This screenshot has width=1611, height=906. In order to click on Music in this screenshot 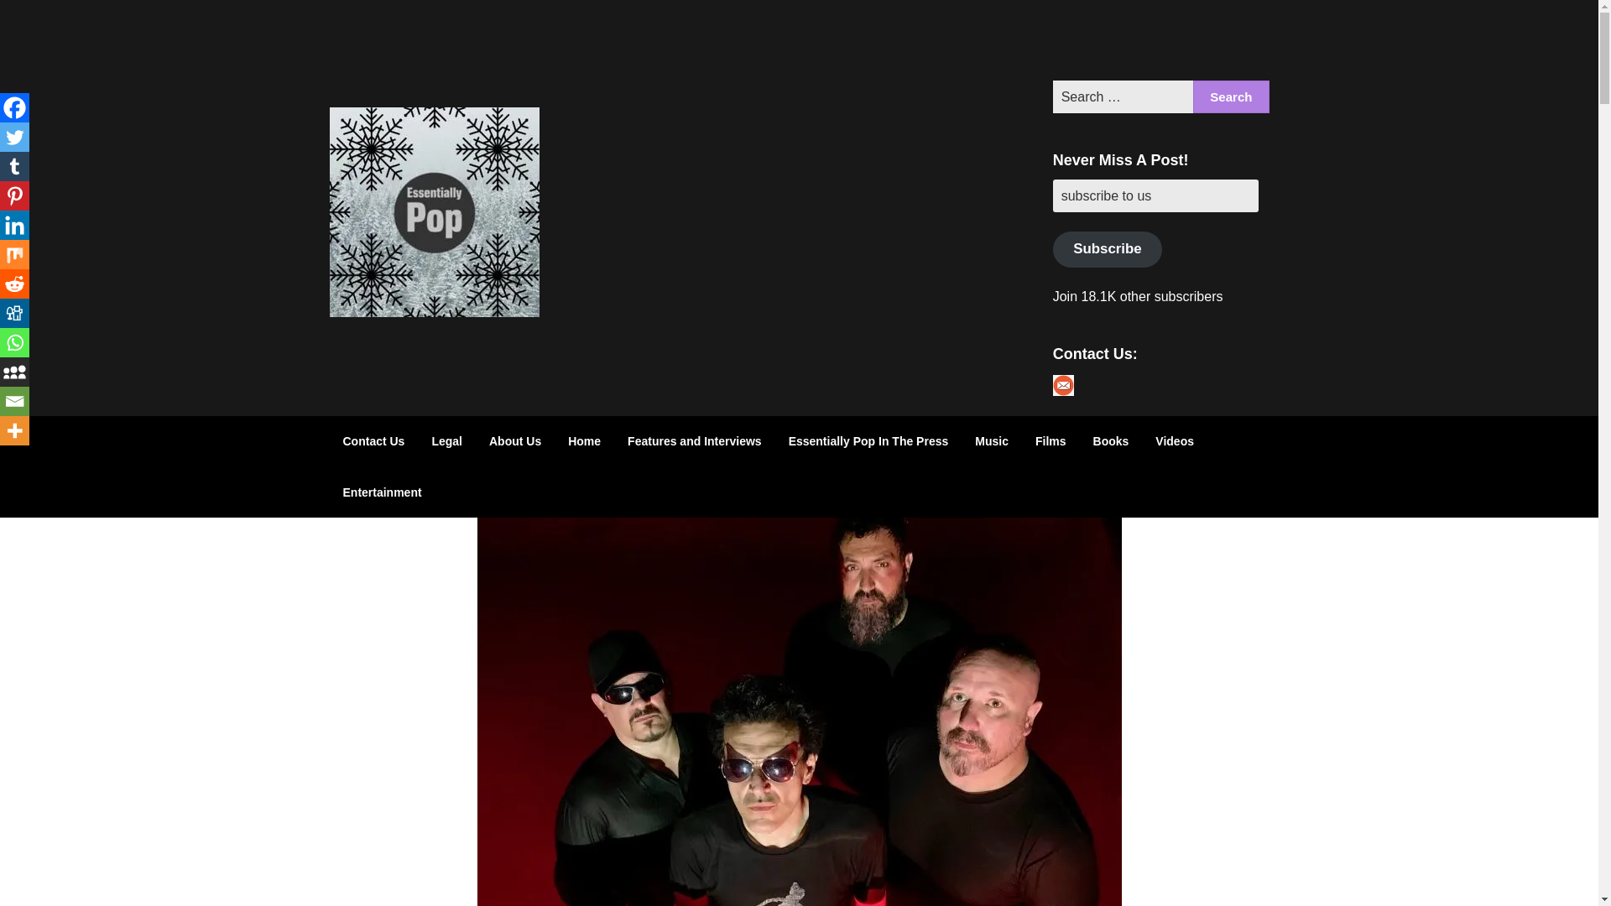, I will do `click(992, 441)`.